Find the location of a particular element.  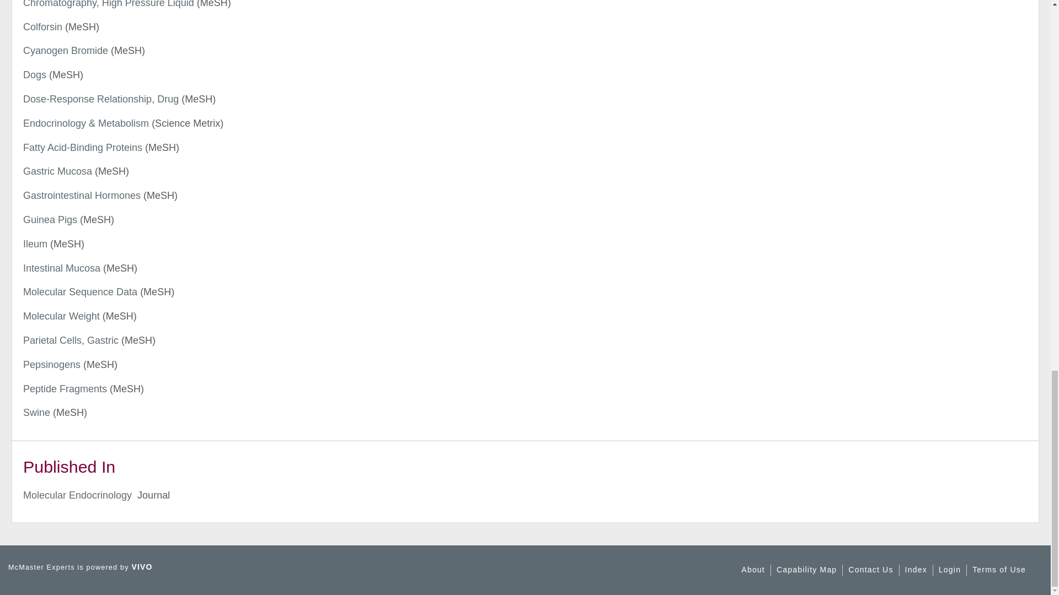

Colforsin is located at coordinates (43, 26).